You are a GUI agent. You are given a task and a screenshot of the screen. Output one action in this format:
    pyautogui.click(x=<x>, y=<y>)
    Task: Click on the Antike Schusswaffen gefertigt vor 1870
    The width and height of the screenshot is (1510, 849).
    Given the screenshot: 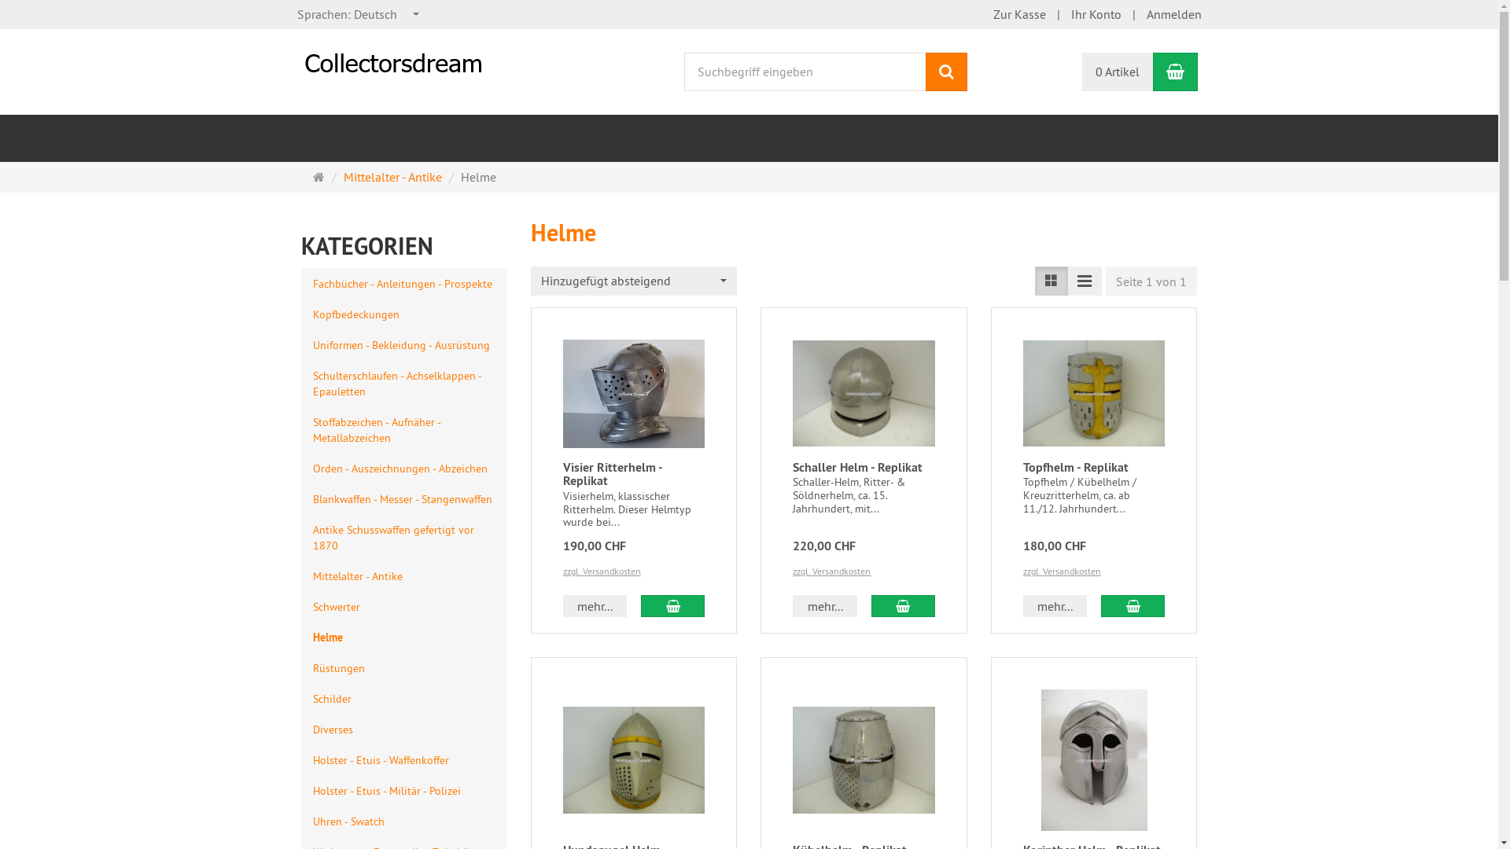 What is the action you would take?
    pyautogui.click(x=404, y=538)
    